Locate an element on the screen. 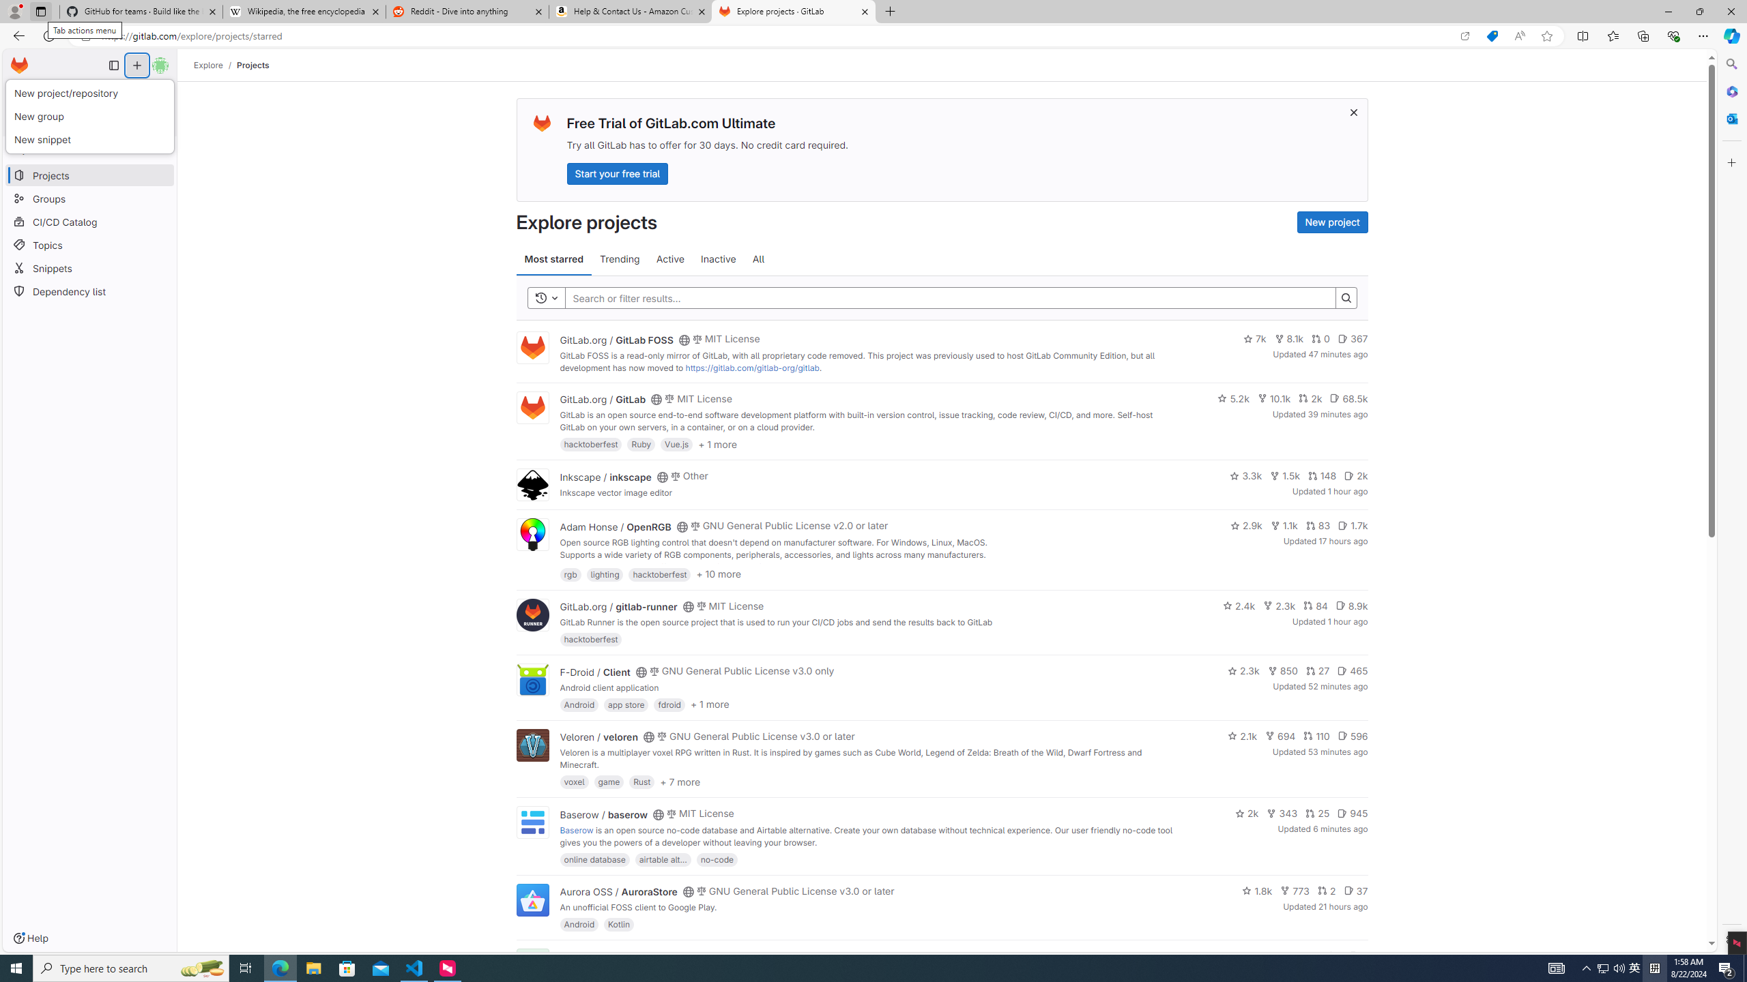 The height and width of the screenshot is (982, 1747). Baserow / baserow is located at coordinates (603, 814).